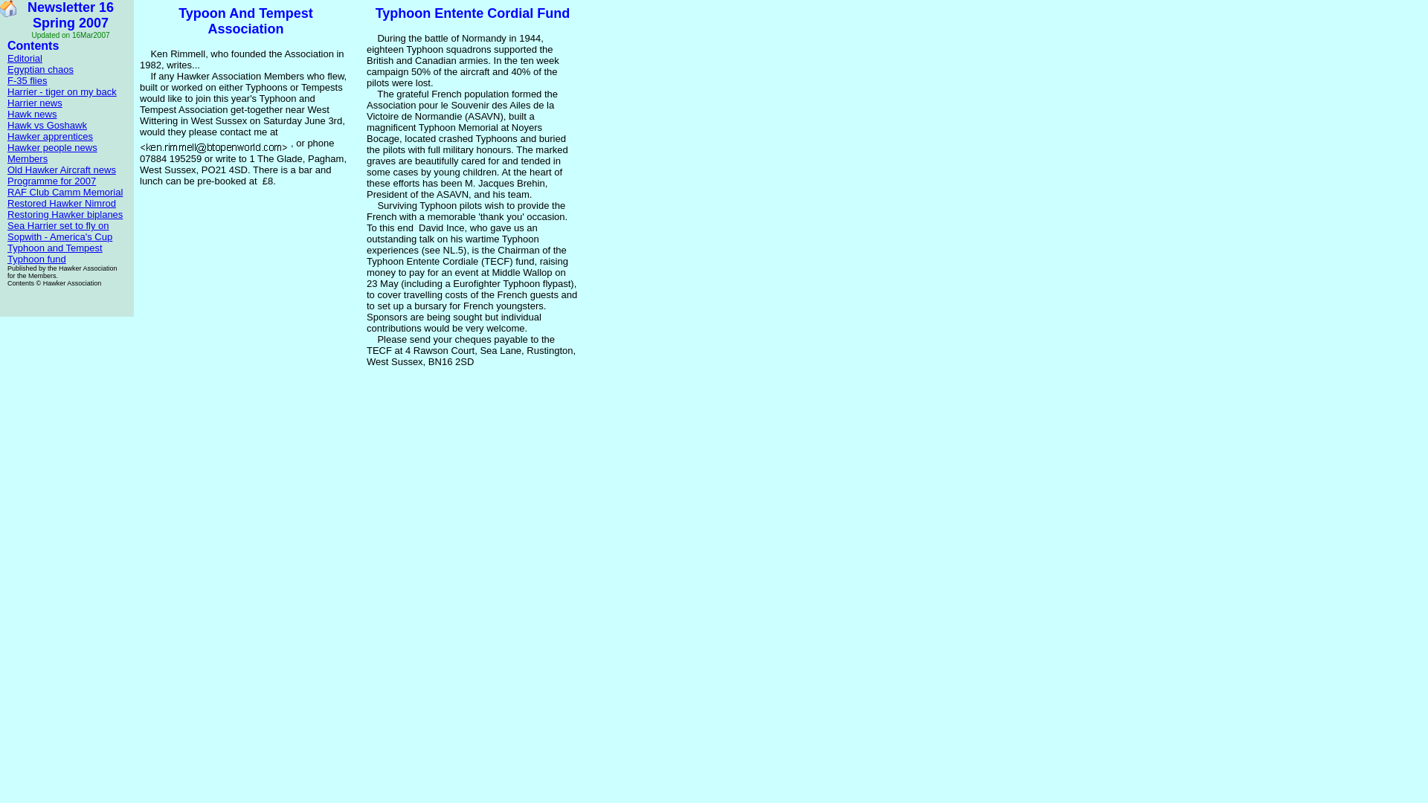 This screenshot has width=1428, height=803. Describe the element at coordinates (47, 125) in the screenshot. I see `Hawk vs Goshawk` at that location.